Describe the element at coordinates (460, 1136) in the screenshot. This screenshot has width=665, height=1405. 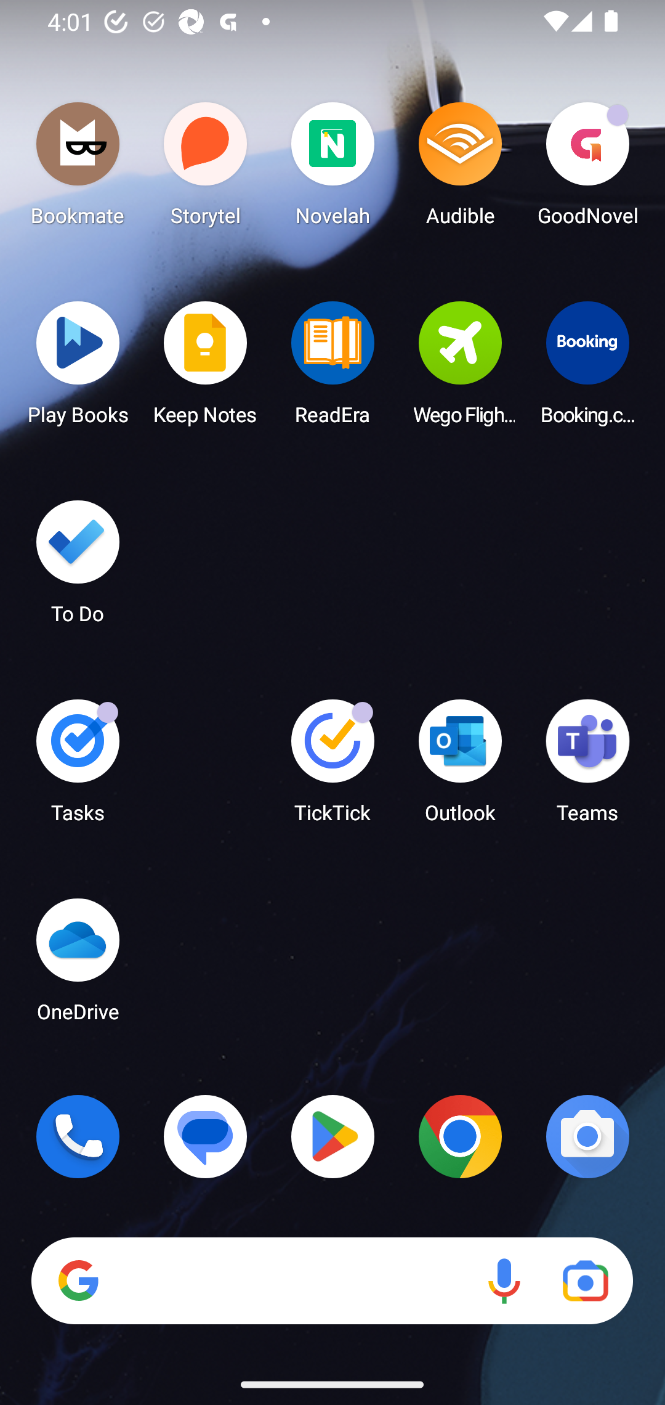
I see `Chrome` at that location.